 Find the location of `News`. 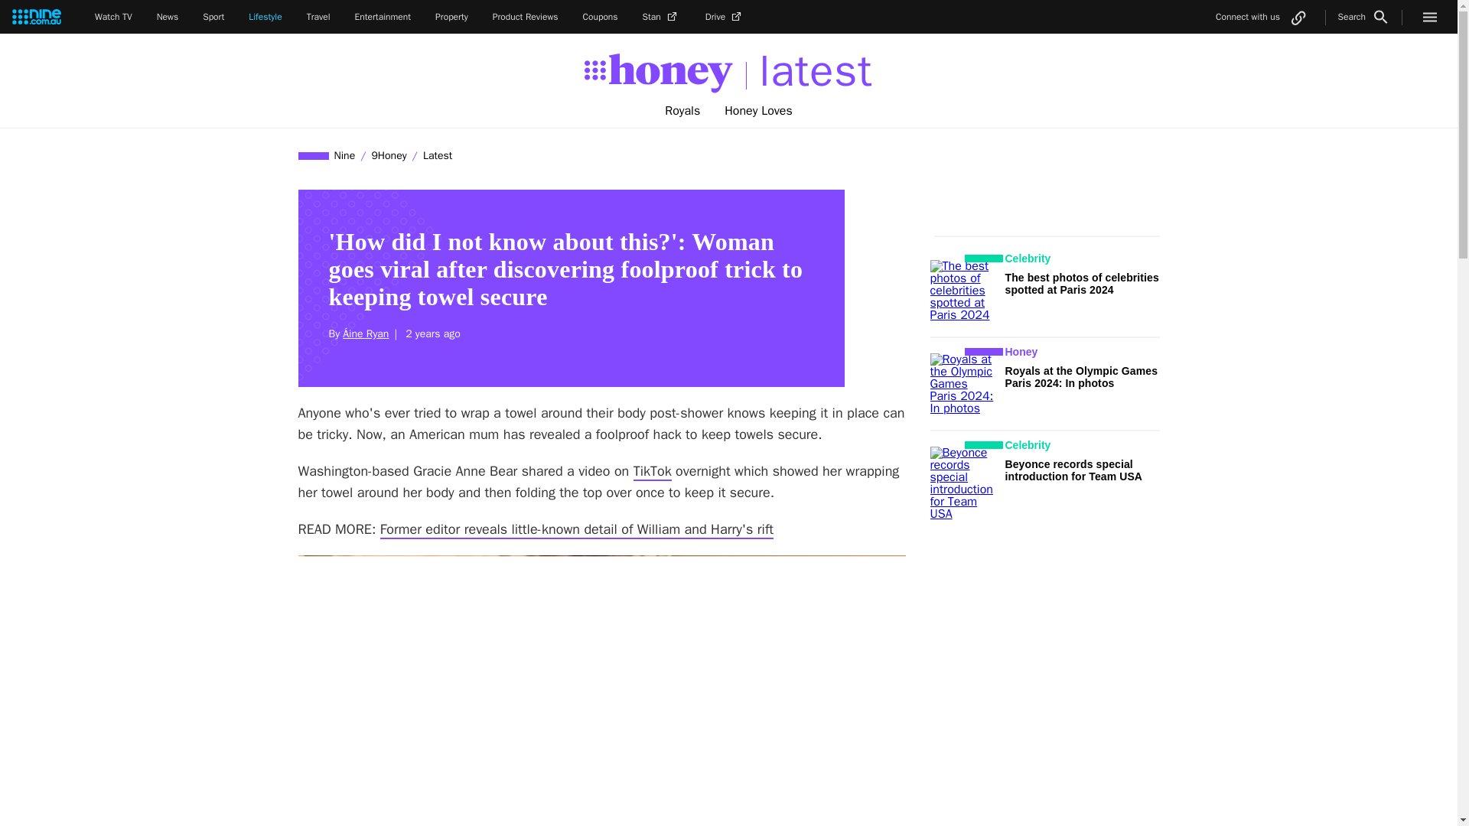

News is located at coordinates (168, 17).